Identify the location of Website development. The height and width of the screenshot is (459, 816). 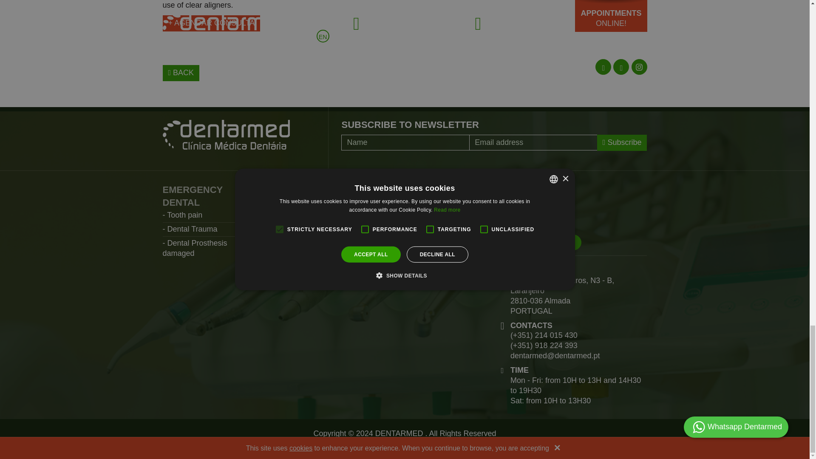
(431, 444).